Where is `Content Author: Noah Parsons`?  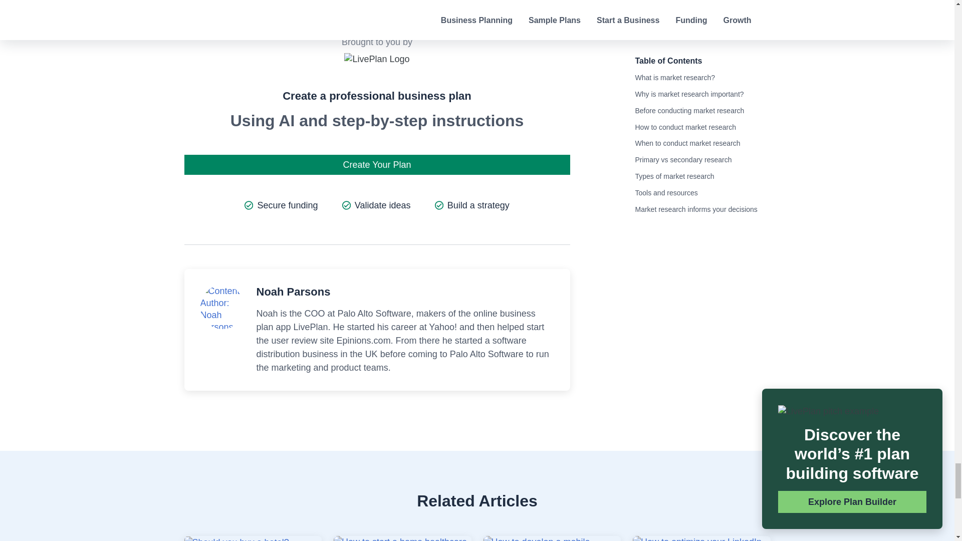 Content Author: Noah Parsons is located at coordinates (222, 309).